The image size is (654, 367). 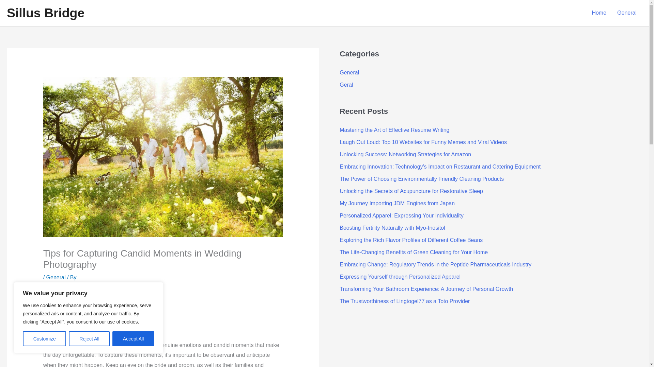 What do you see at coordinates (346, 85) in the screenshot?
I see `Geral` at bounding box center [346, 85].